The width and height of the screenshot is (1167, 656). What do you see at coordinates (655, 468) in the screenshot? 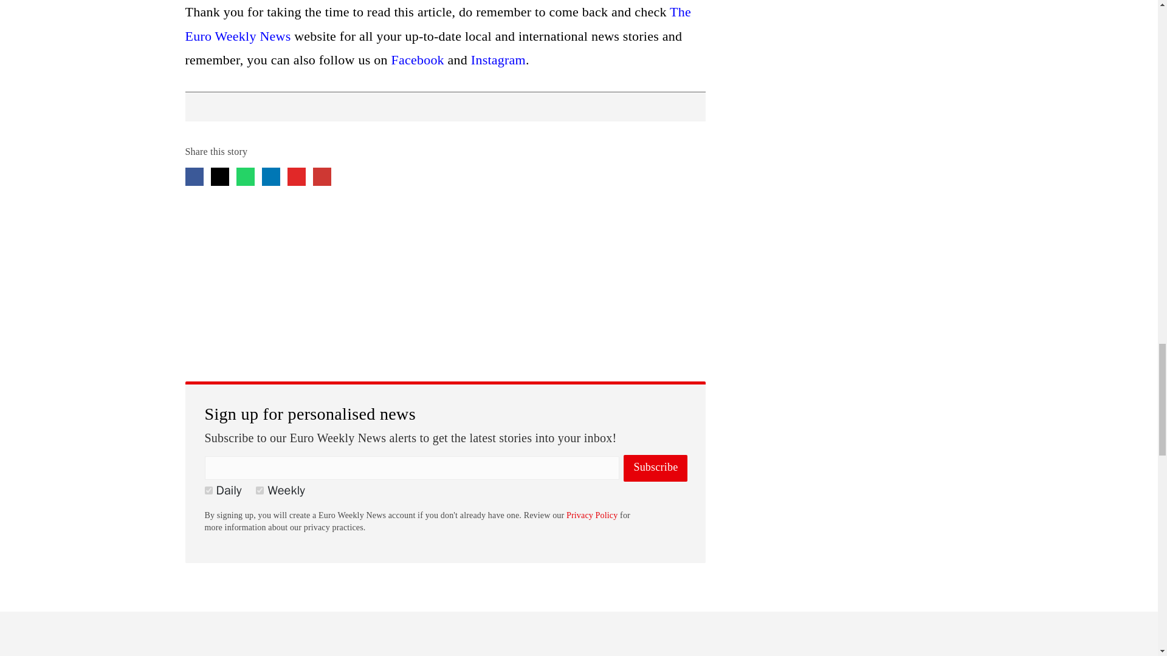
I see `Subscribe` at bounding box center [655, 468].